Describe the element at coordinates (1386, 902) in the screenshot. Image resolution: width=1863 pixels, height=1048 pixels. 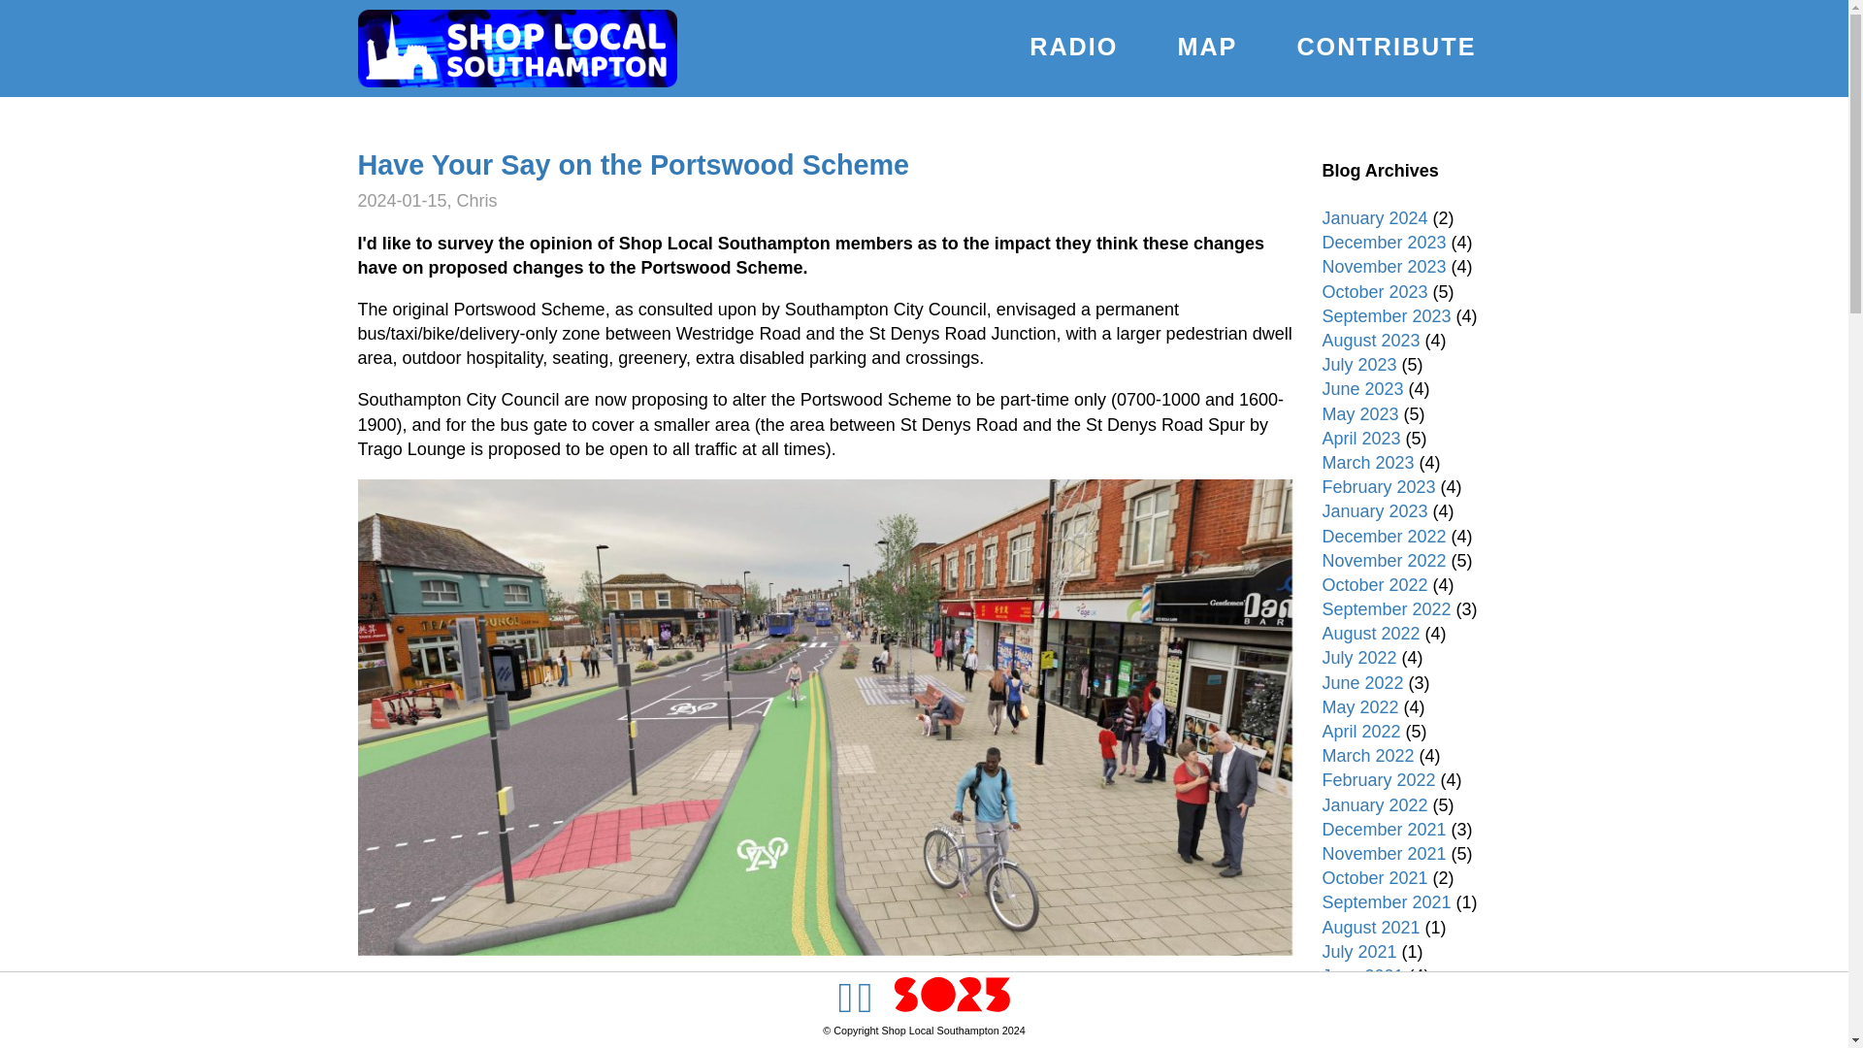
I see `September 2021` at that location.